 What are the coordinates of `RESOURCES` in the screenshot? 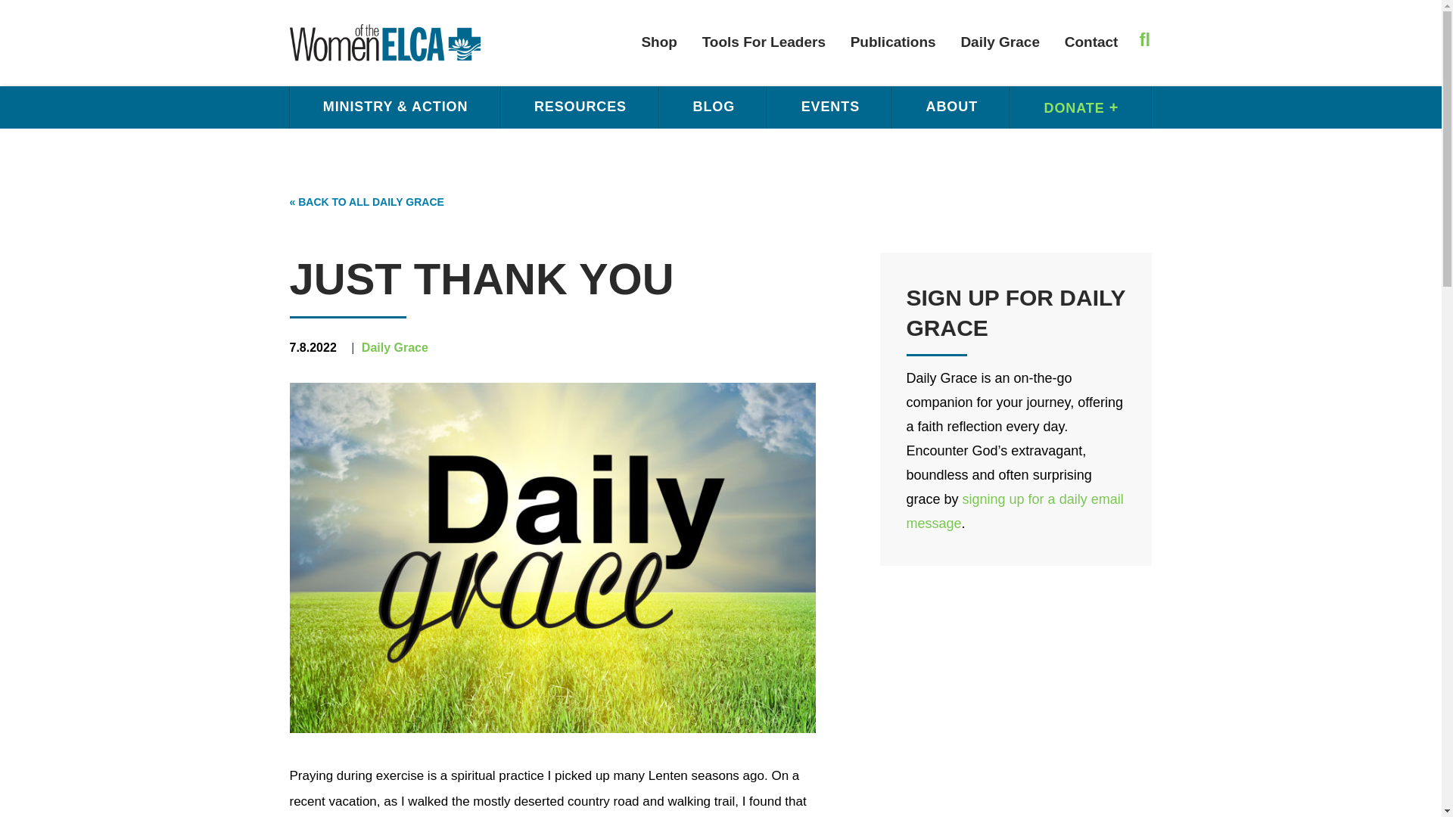 It's located at (580, 107).